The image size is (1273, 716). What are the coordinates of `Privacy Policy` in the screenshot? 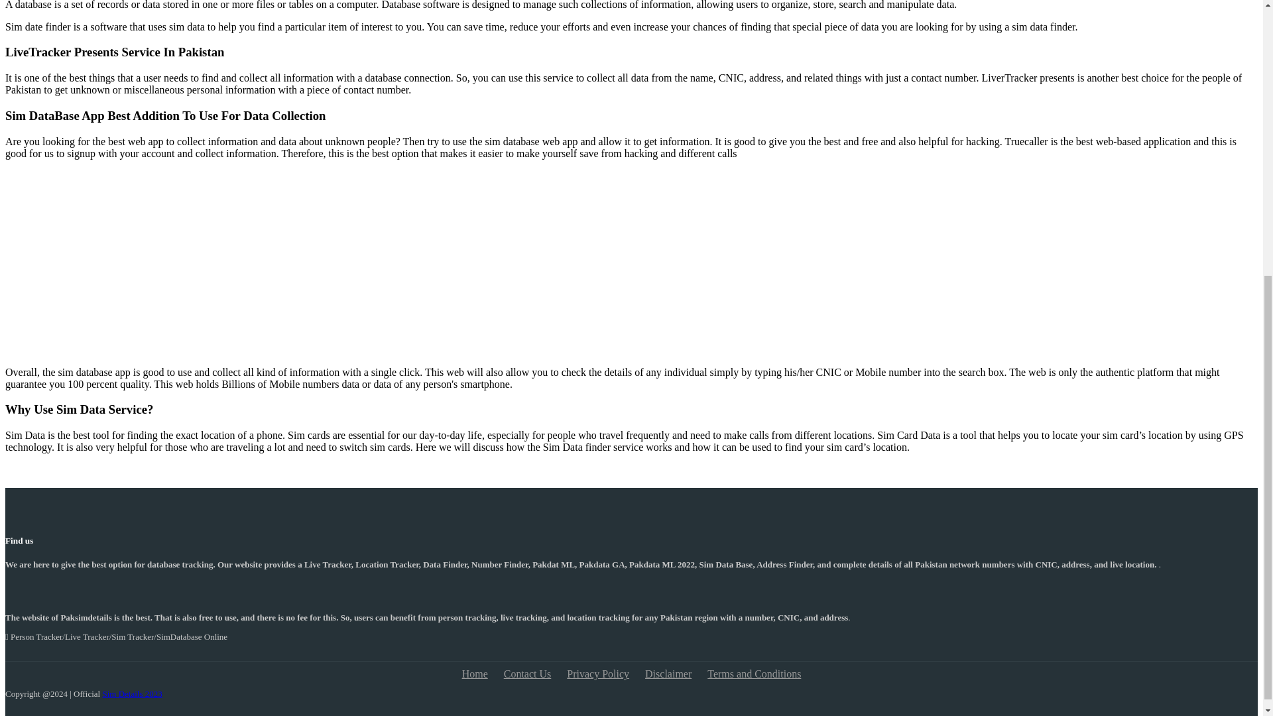 It's located at (597, 674).